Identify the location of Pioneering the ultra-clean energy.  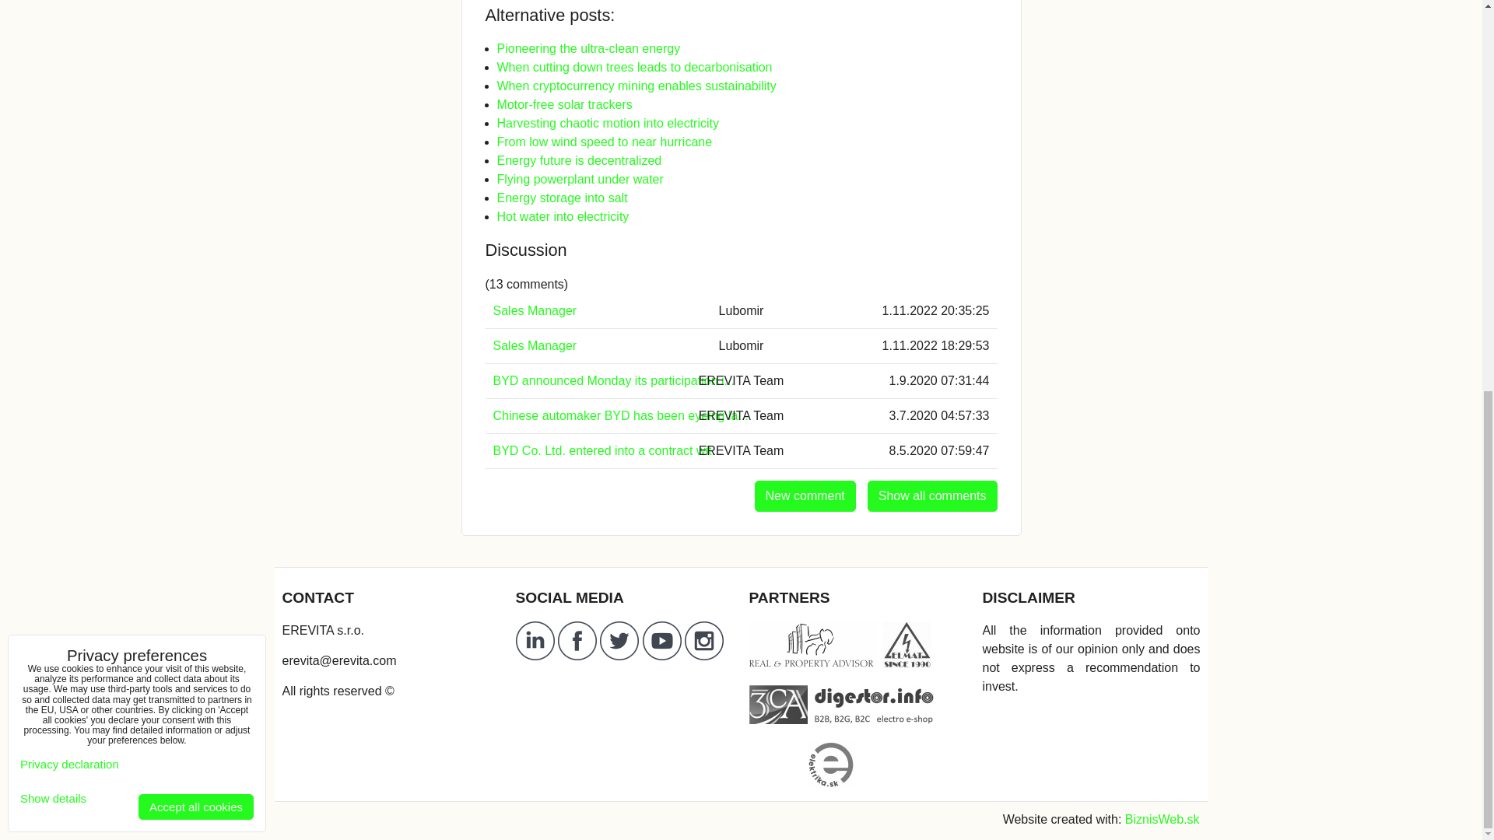
(587, 48).